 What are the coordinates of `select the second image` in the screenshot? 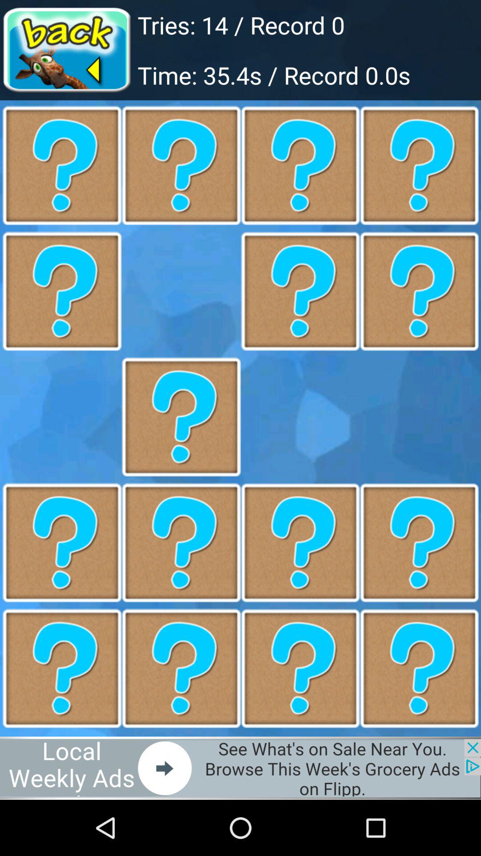 It's located at (181, 165).